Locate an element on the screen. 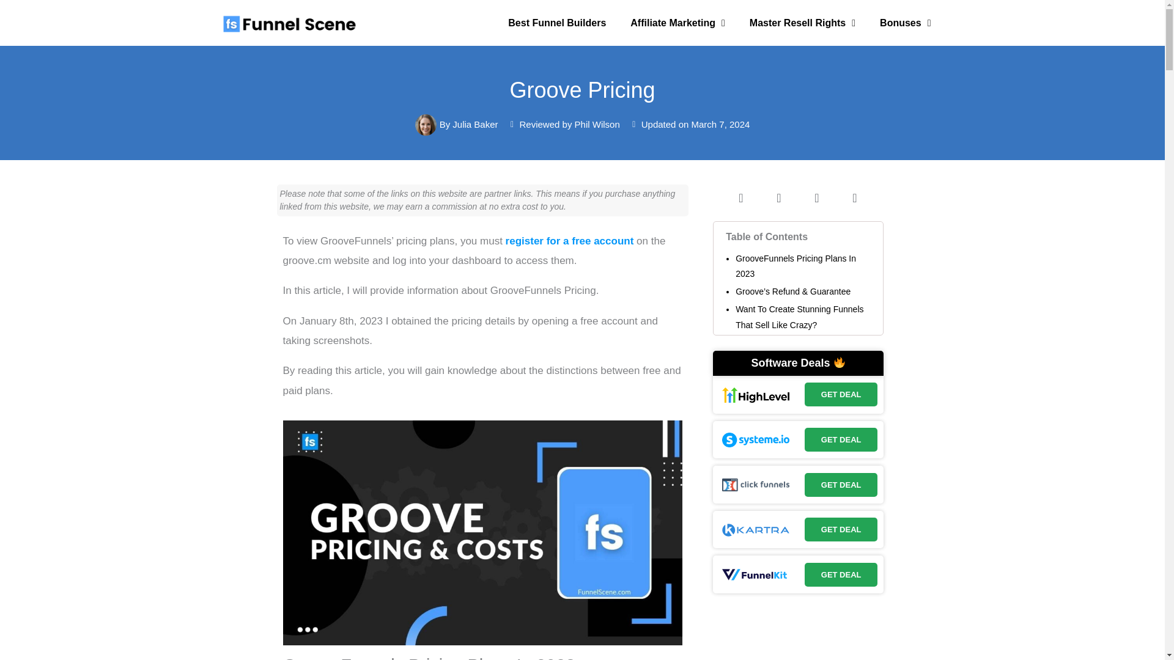 This screenshot has width=1174, height=660. register for a free account is located at coordinates (570, 241).